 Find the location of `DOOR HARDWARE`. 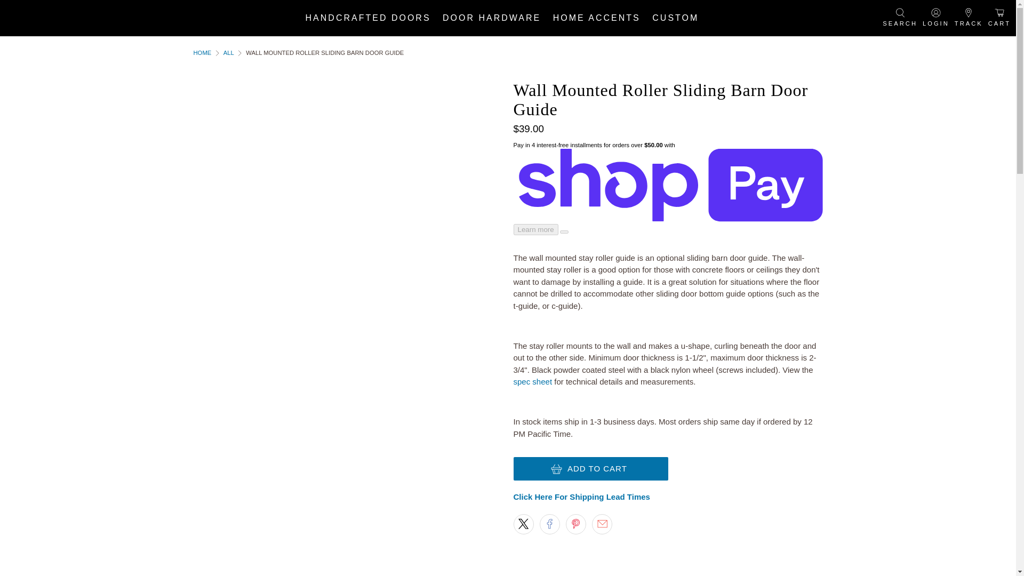

DOOR HARDWARE is located at coordinates (492, 18).